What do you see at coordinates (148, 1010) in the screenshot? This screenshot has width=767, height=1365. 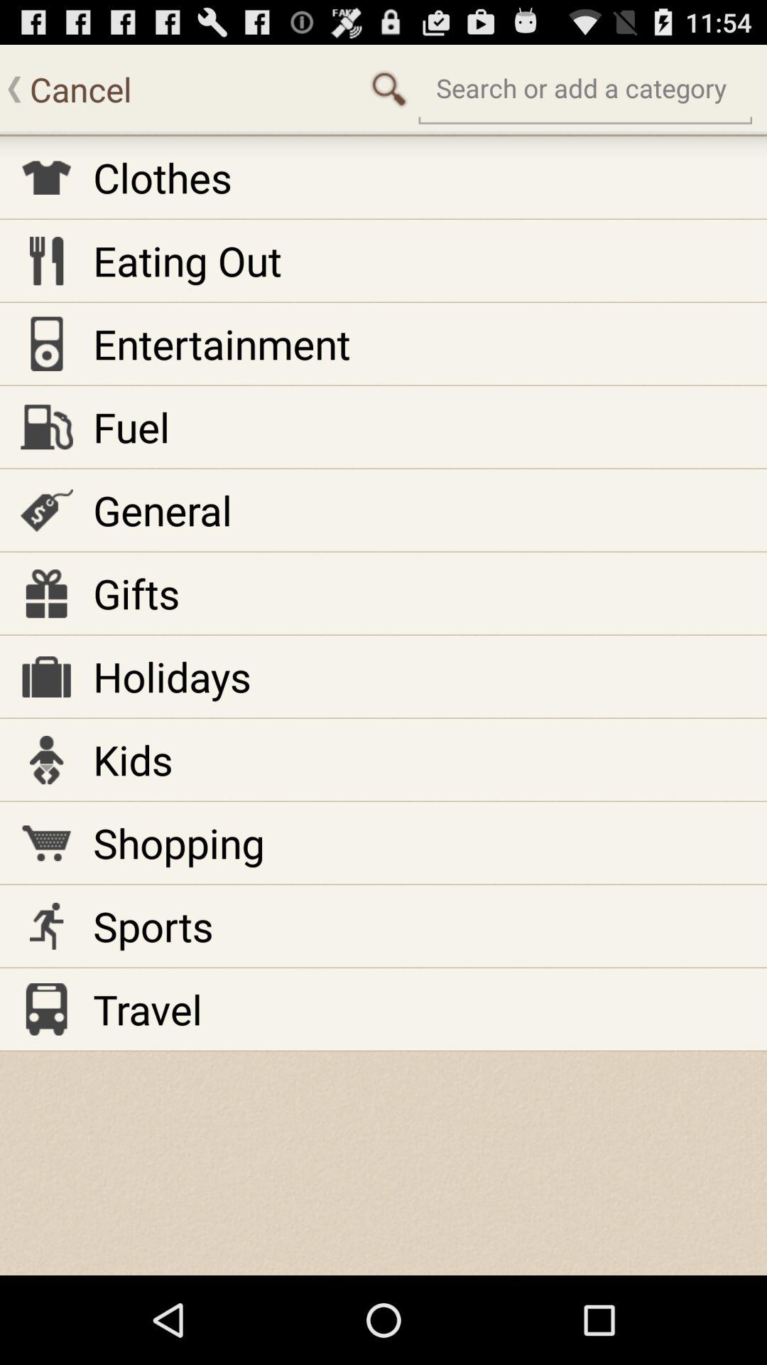 I see `turn off the travel icon` at bounding box center [148, 1010].